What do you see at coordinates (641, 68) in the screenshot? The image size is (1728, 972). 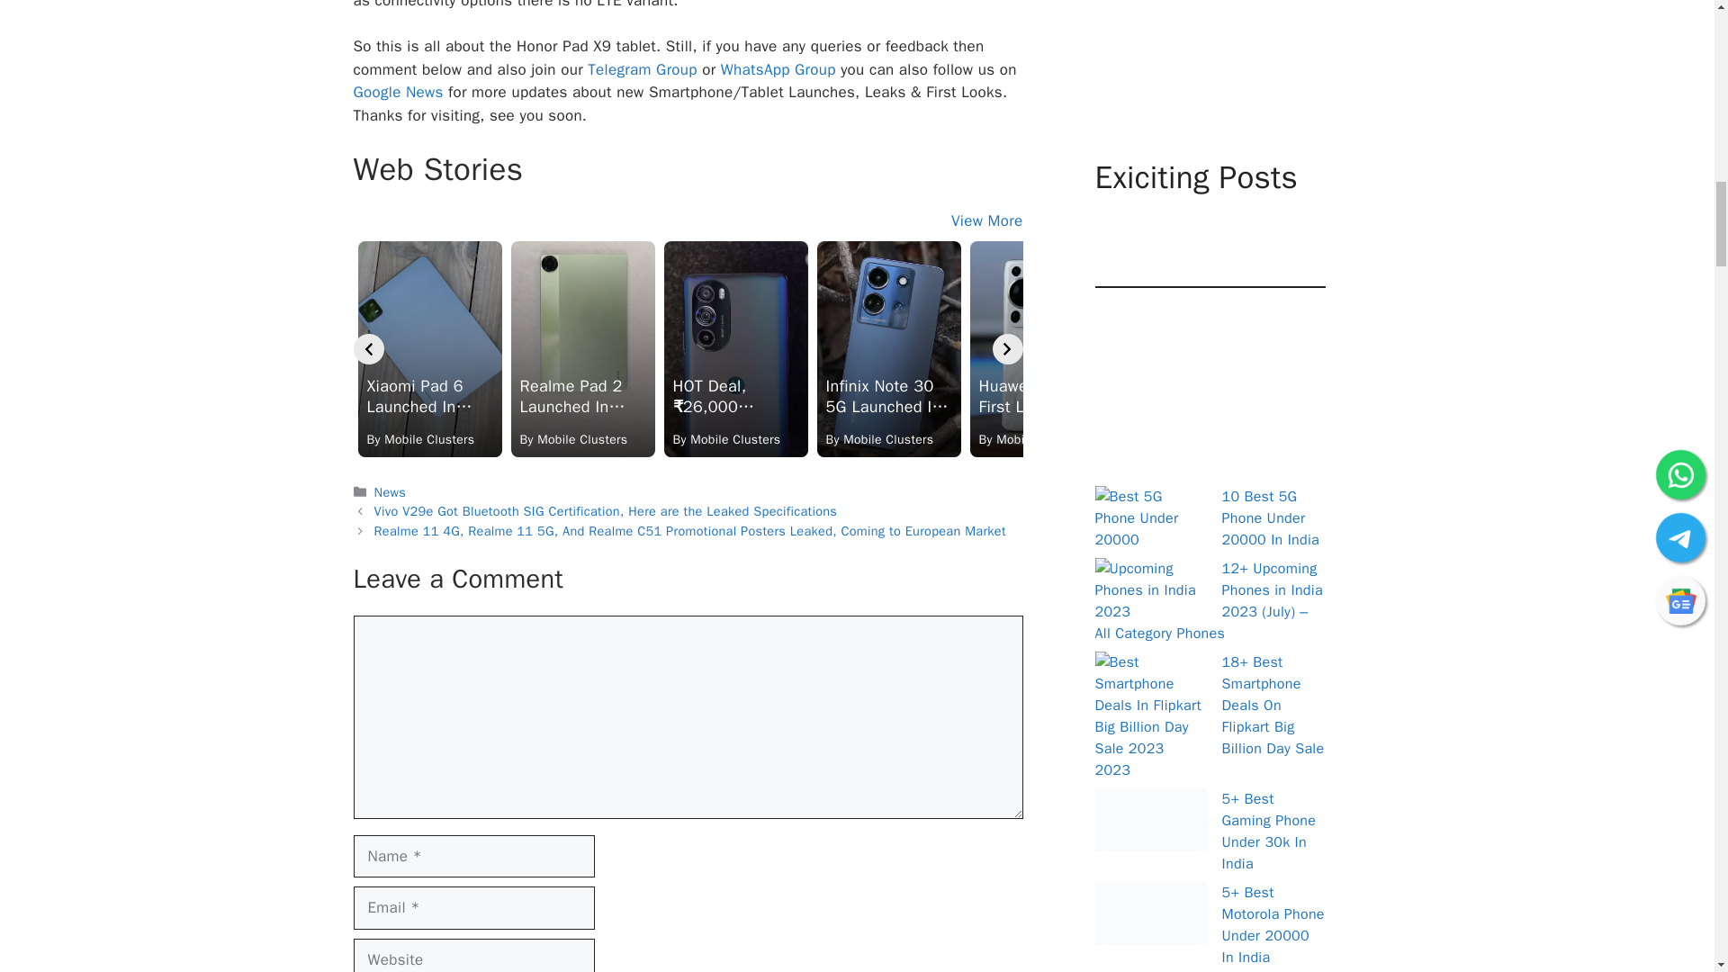 I see `Telegram Group` at bounding box center [641, 68].